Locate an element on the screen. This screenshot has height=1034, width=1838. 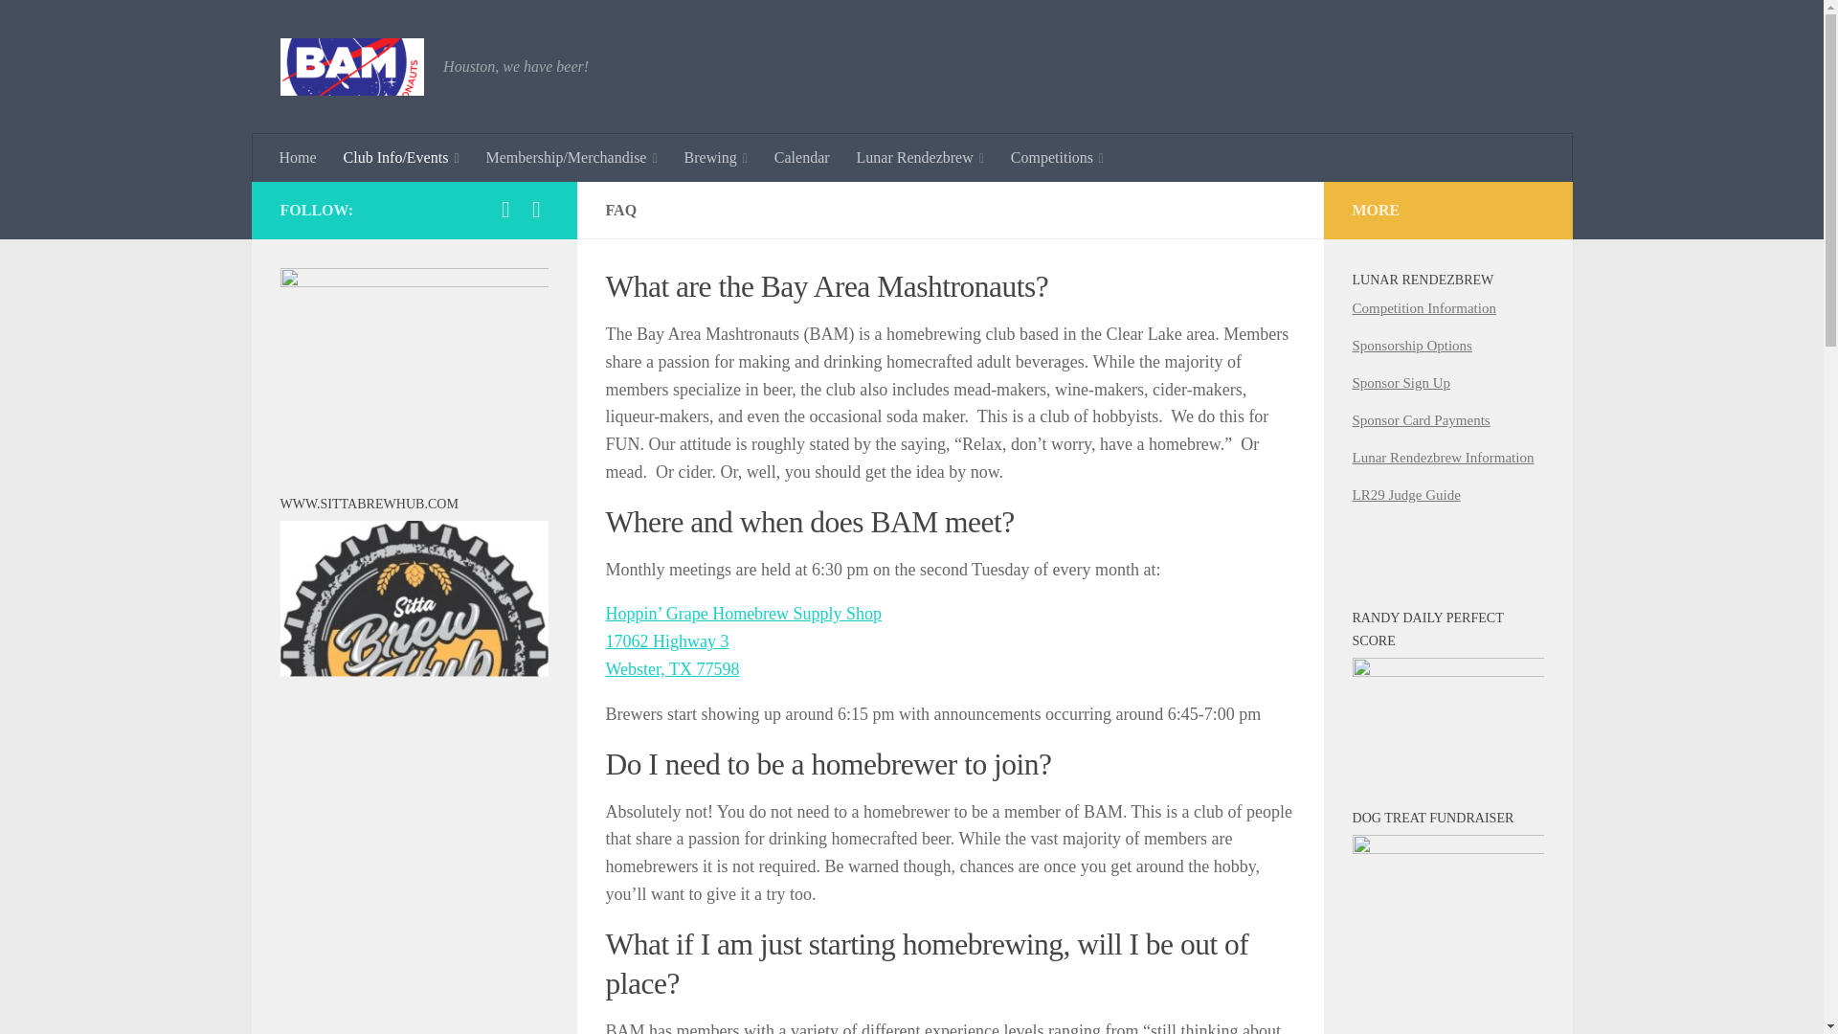
Follow us on Twitter is located at coordinates (536, 210).